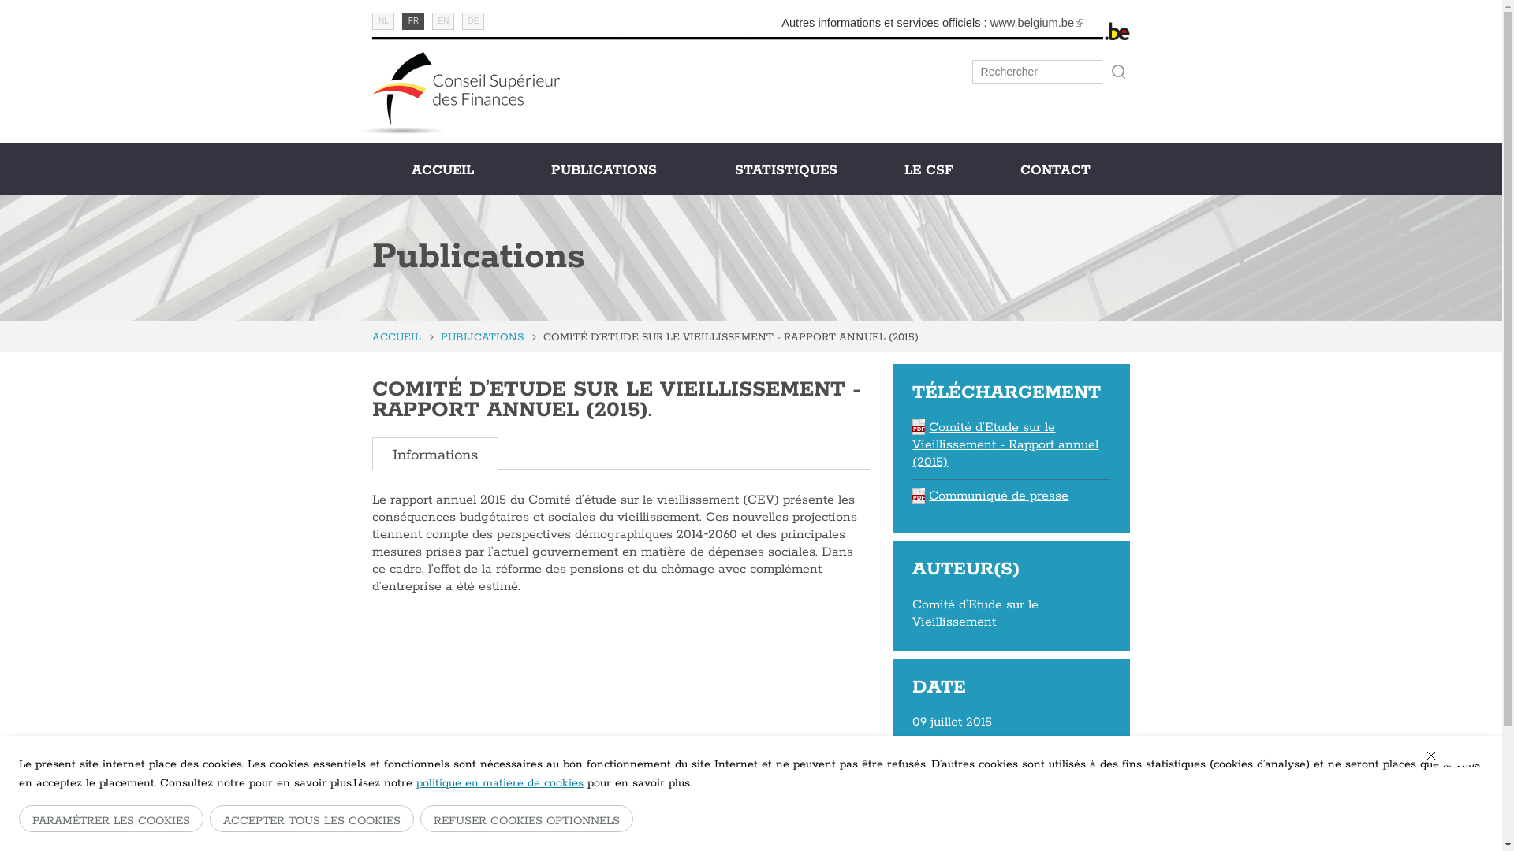 This screenshot has height=851, width=1514. Describe the element at coordinates (643, 813) in the screenshot. I see `PUBLICATIONS` at that location.